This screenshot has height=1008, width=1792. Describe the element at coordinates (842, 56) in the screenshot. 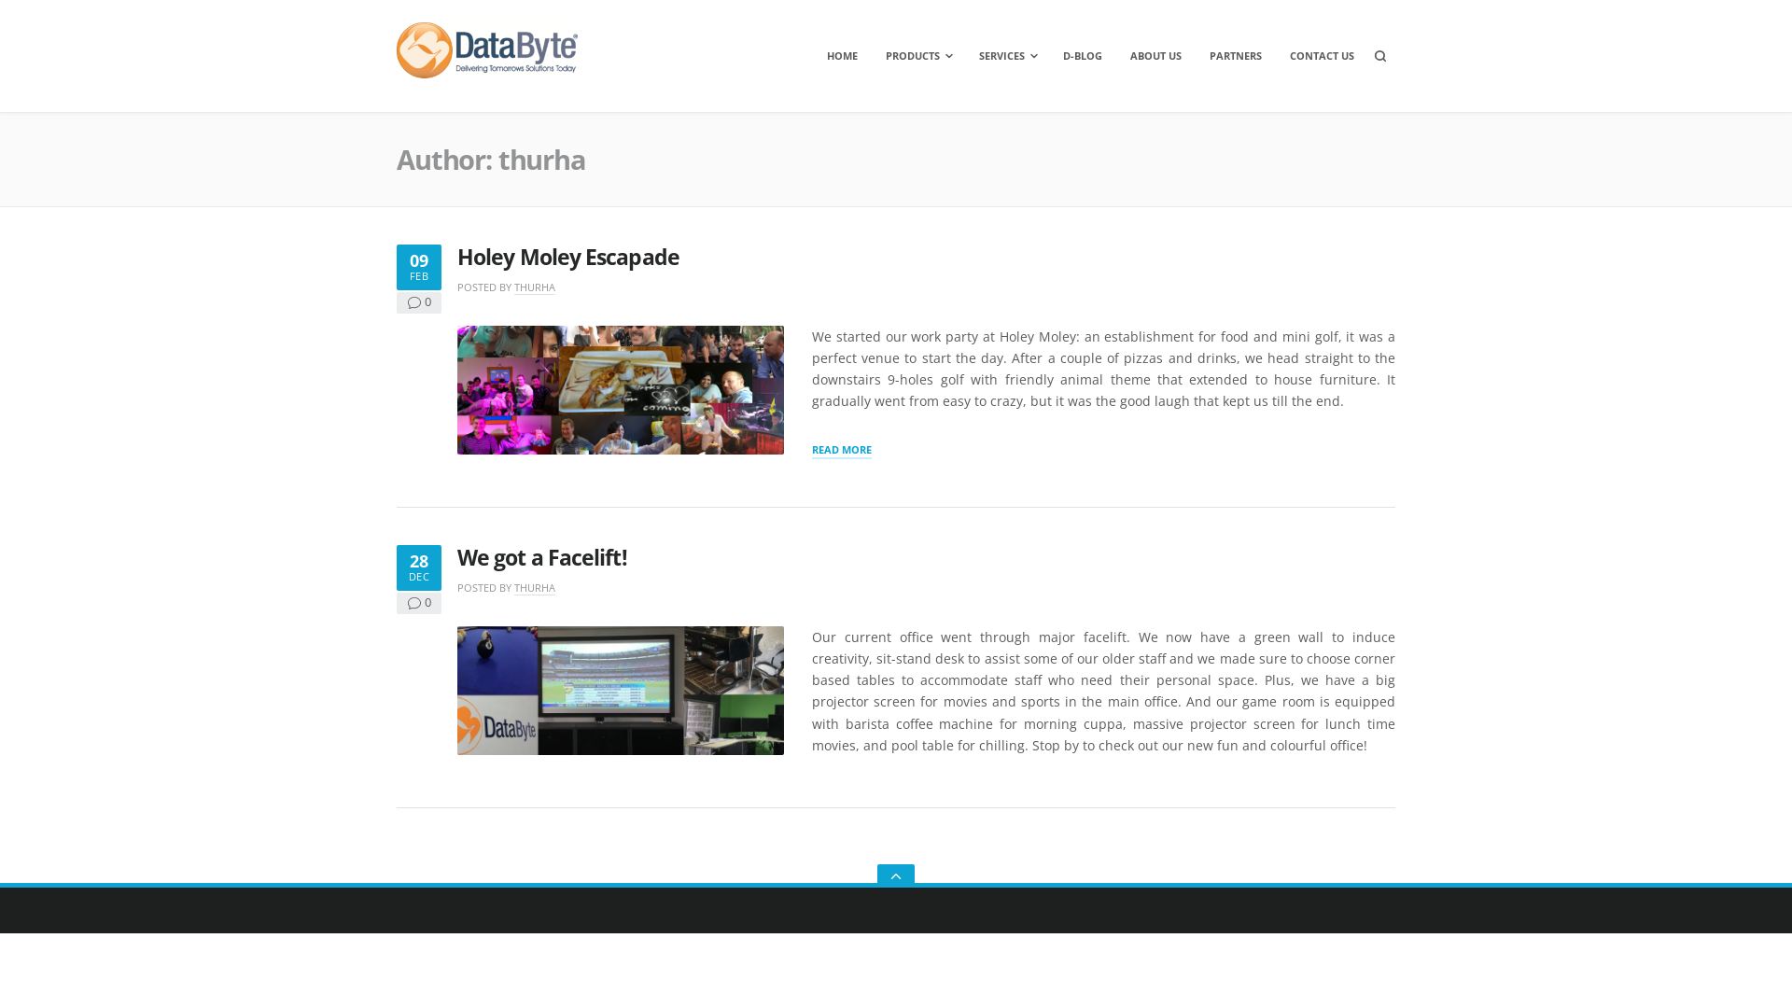

I see `HOME` at that location.